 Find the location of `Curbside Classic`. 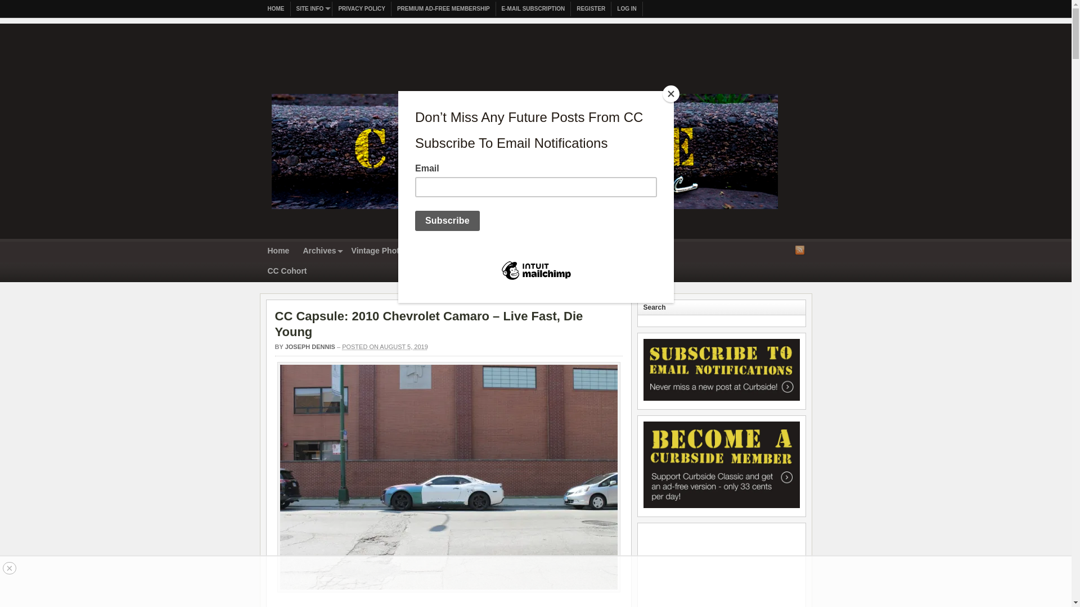

Curbside Classic is located at coordinates (524, 212).